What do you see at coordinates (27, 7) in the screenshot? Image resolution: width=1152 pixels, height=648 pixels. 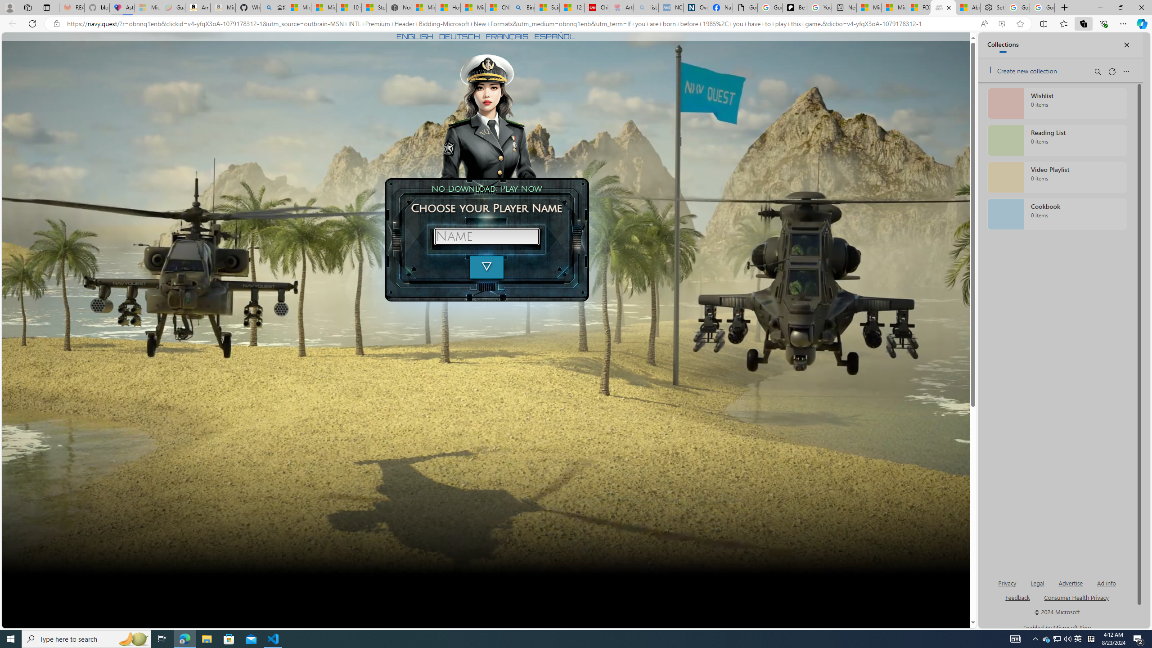 I see `Workspaces` at bounding box center [27, 7].